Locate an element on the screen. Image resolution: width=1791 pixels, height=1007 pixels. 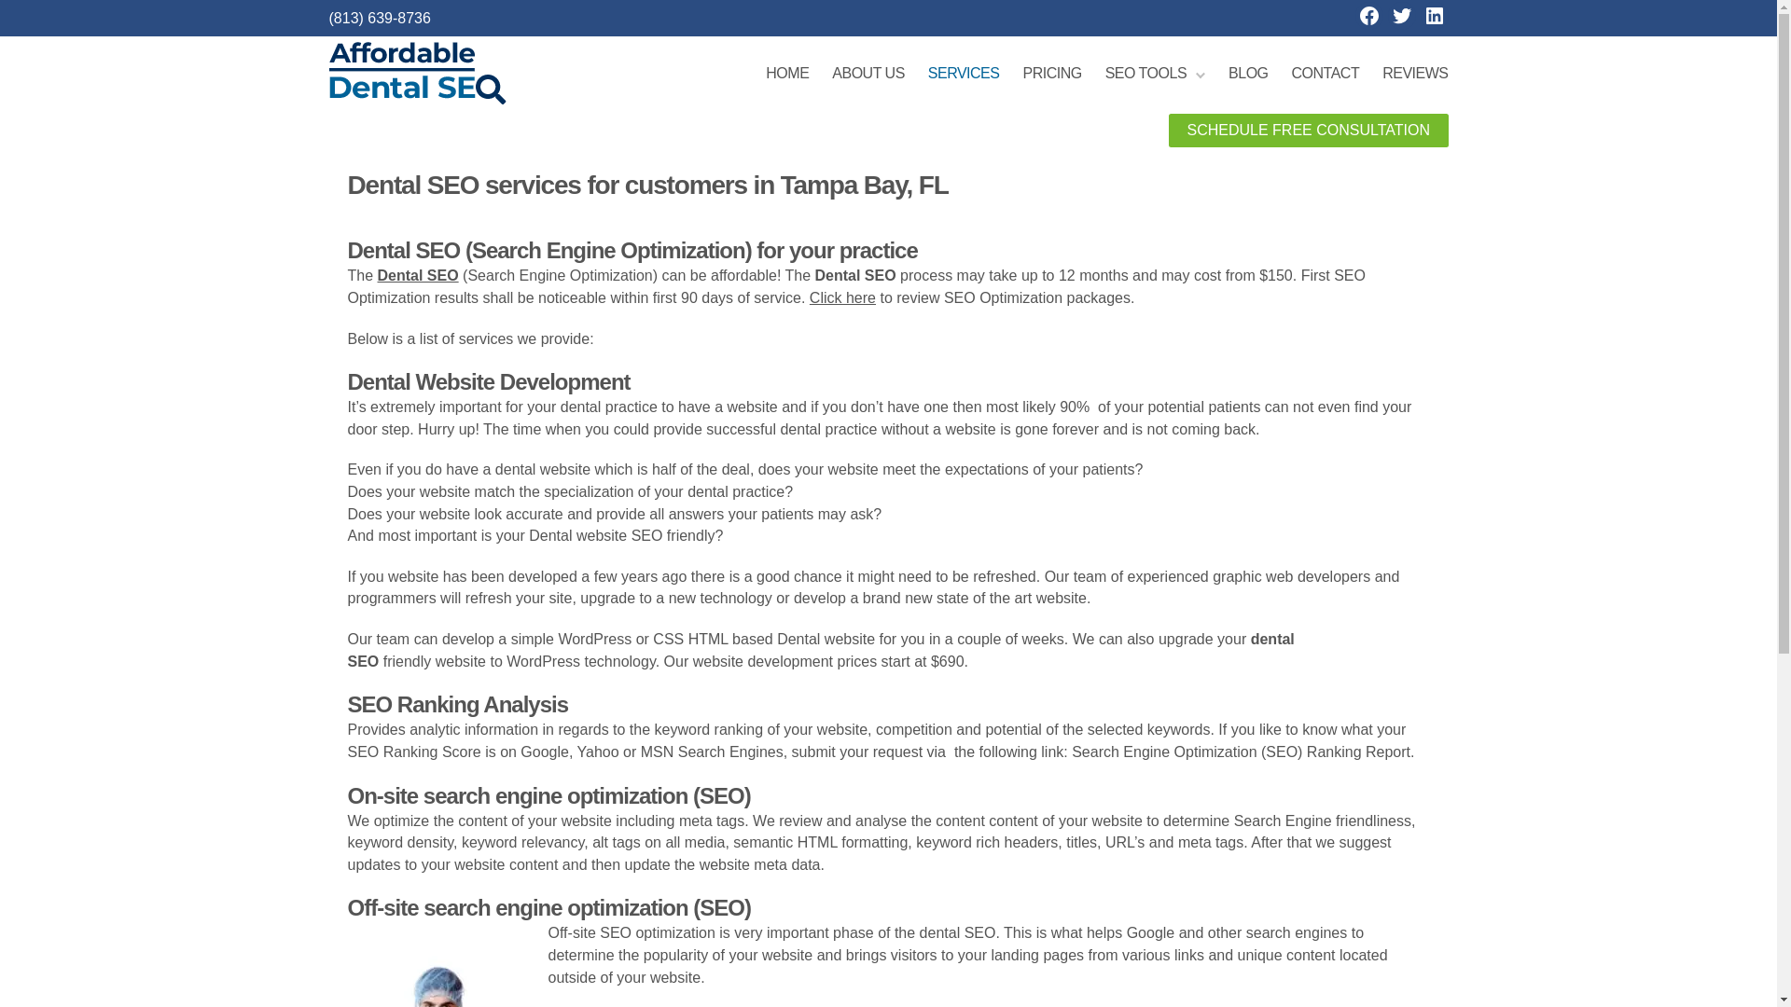
SCHEDULE FREE CONSULTATION is located at coordinates (1308, 131).